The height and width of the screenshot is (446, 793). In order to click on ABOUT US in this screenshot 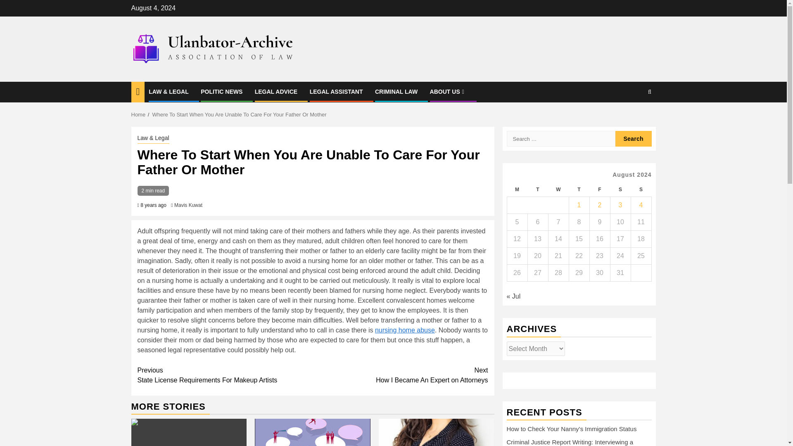, I will do `click(225, 375)`.